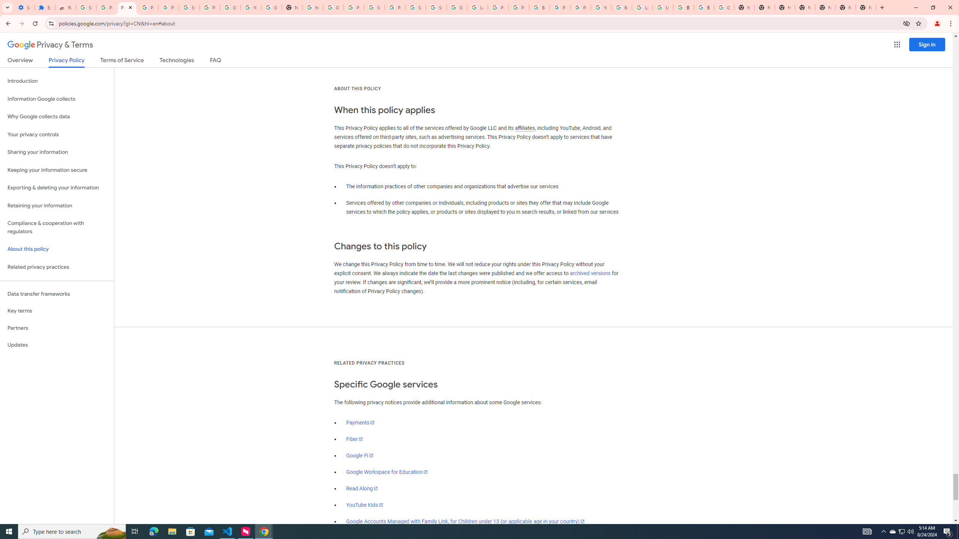 The height and width of the screenshot is (539, 959). I want to click on Google Fi, so click(360, 455).